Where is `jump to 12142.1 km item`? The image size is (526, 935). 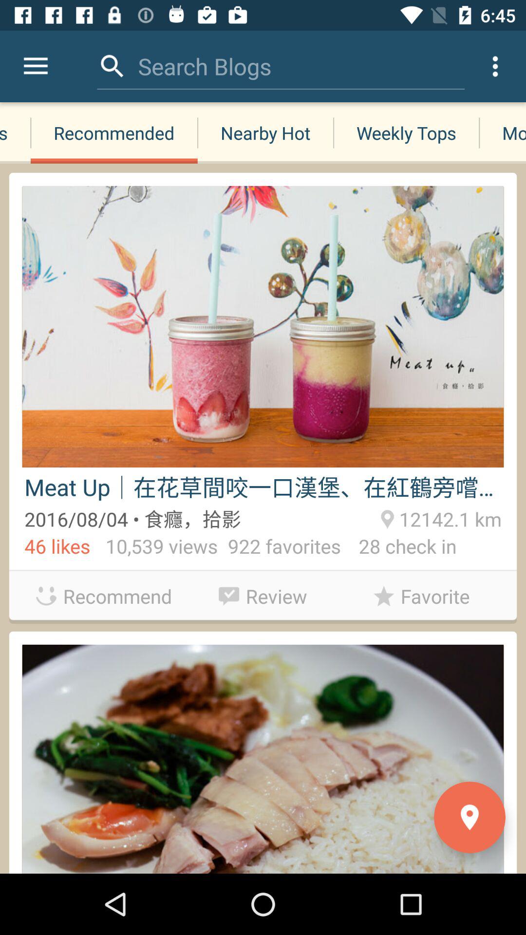 jump to 12142.1 km item is located at coordinates (449, 518).